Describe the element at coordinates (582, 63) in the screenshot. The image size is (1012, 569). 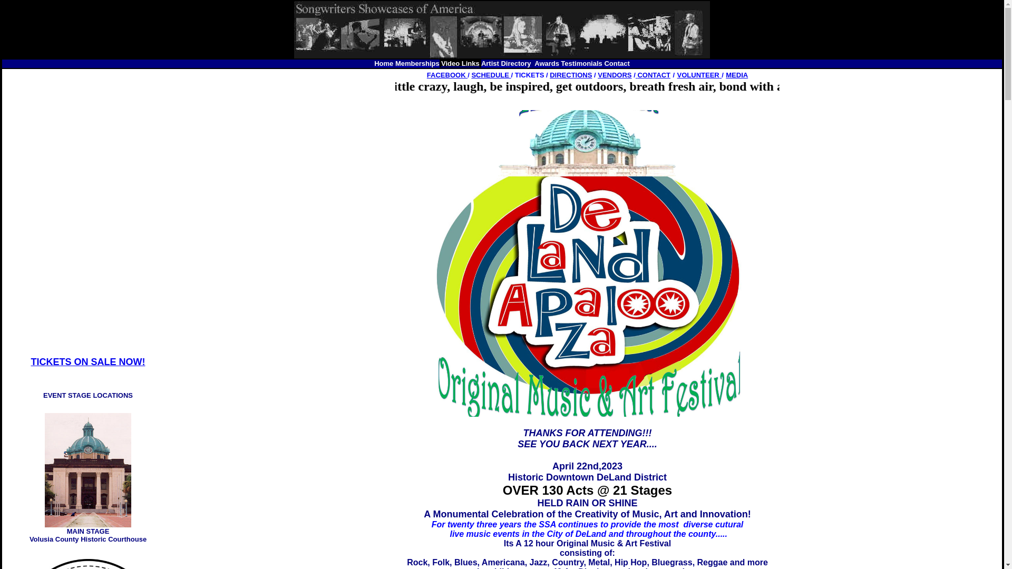
I see `Testimonials` at that location.